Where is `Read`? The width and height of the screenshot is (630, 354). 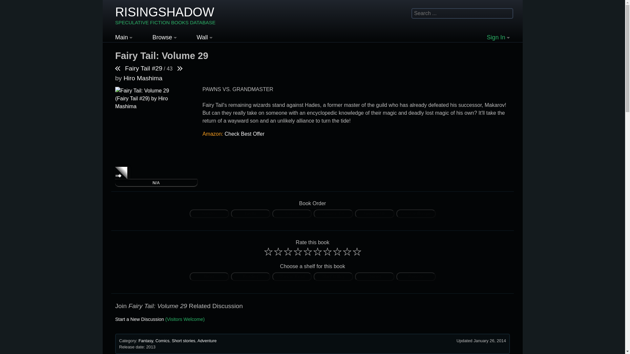 Read is located at coordinates (209, 277).